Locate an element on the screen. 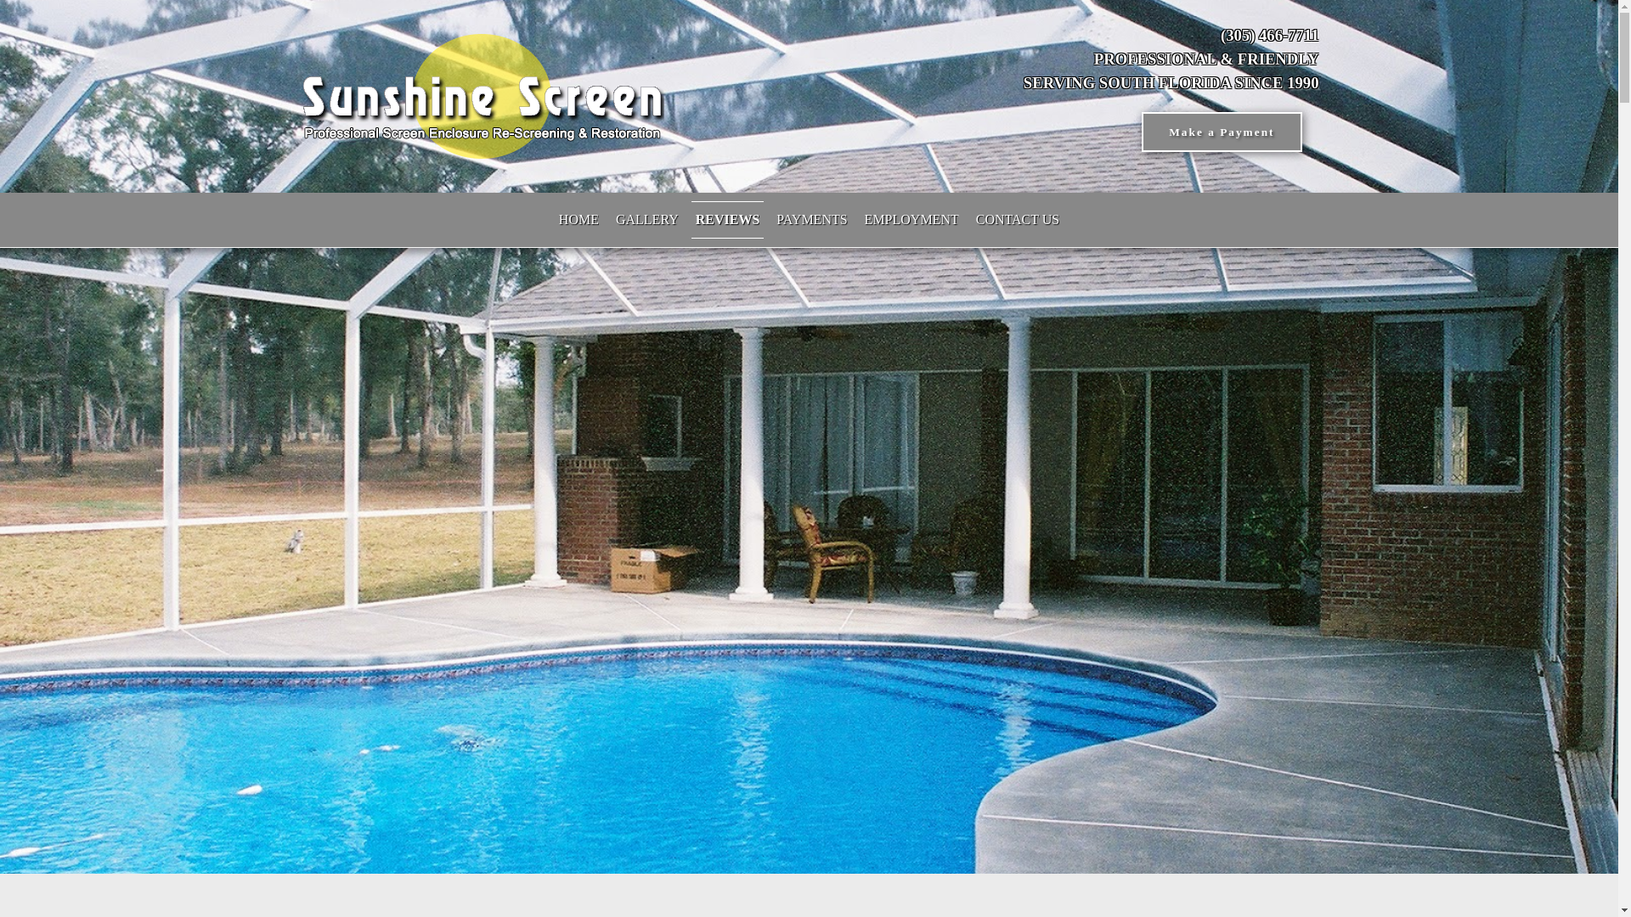 This screenshot has width=1631, height=917. Sunshine Screen is located at coordinates (481, 95).